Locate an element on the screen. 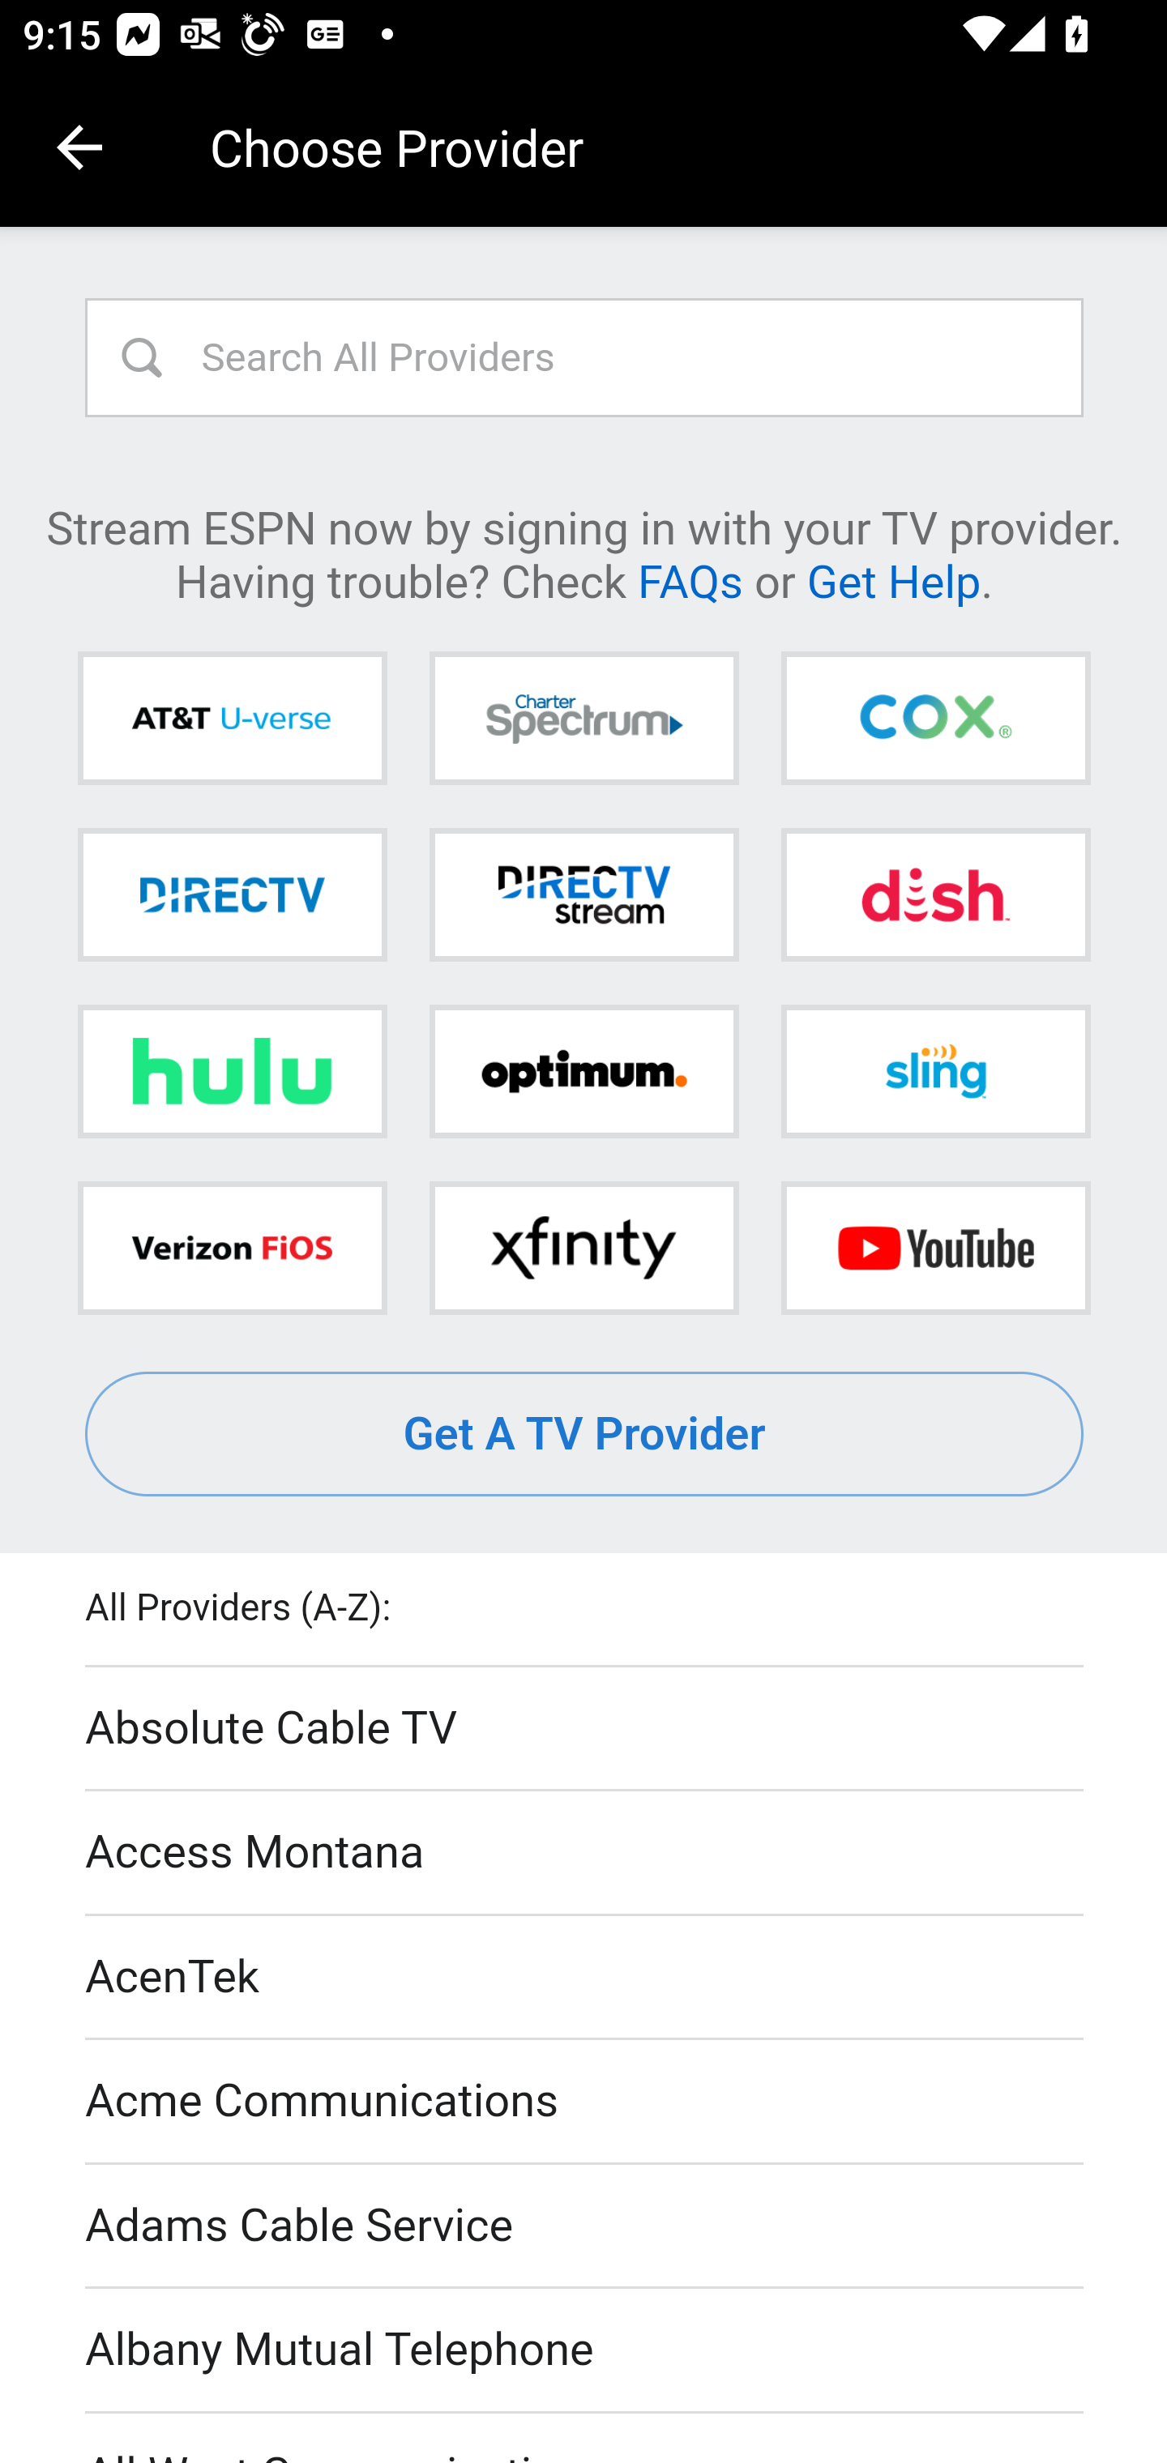 This screenshot has width=1167, height=2463. Sling TV is located at coordinates (935, 1071).